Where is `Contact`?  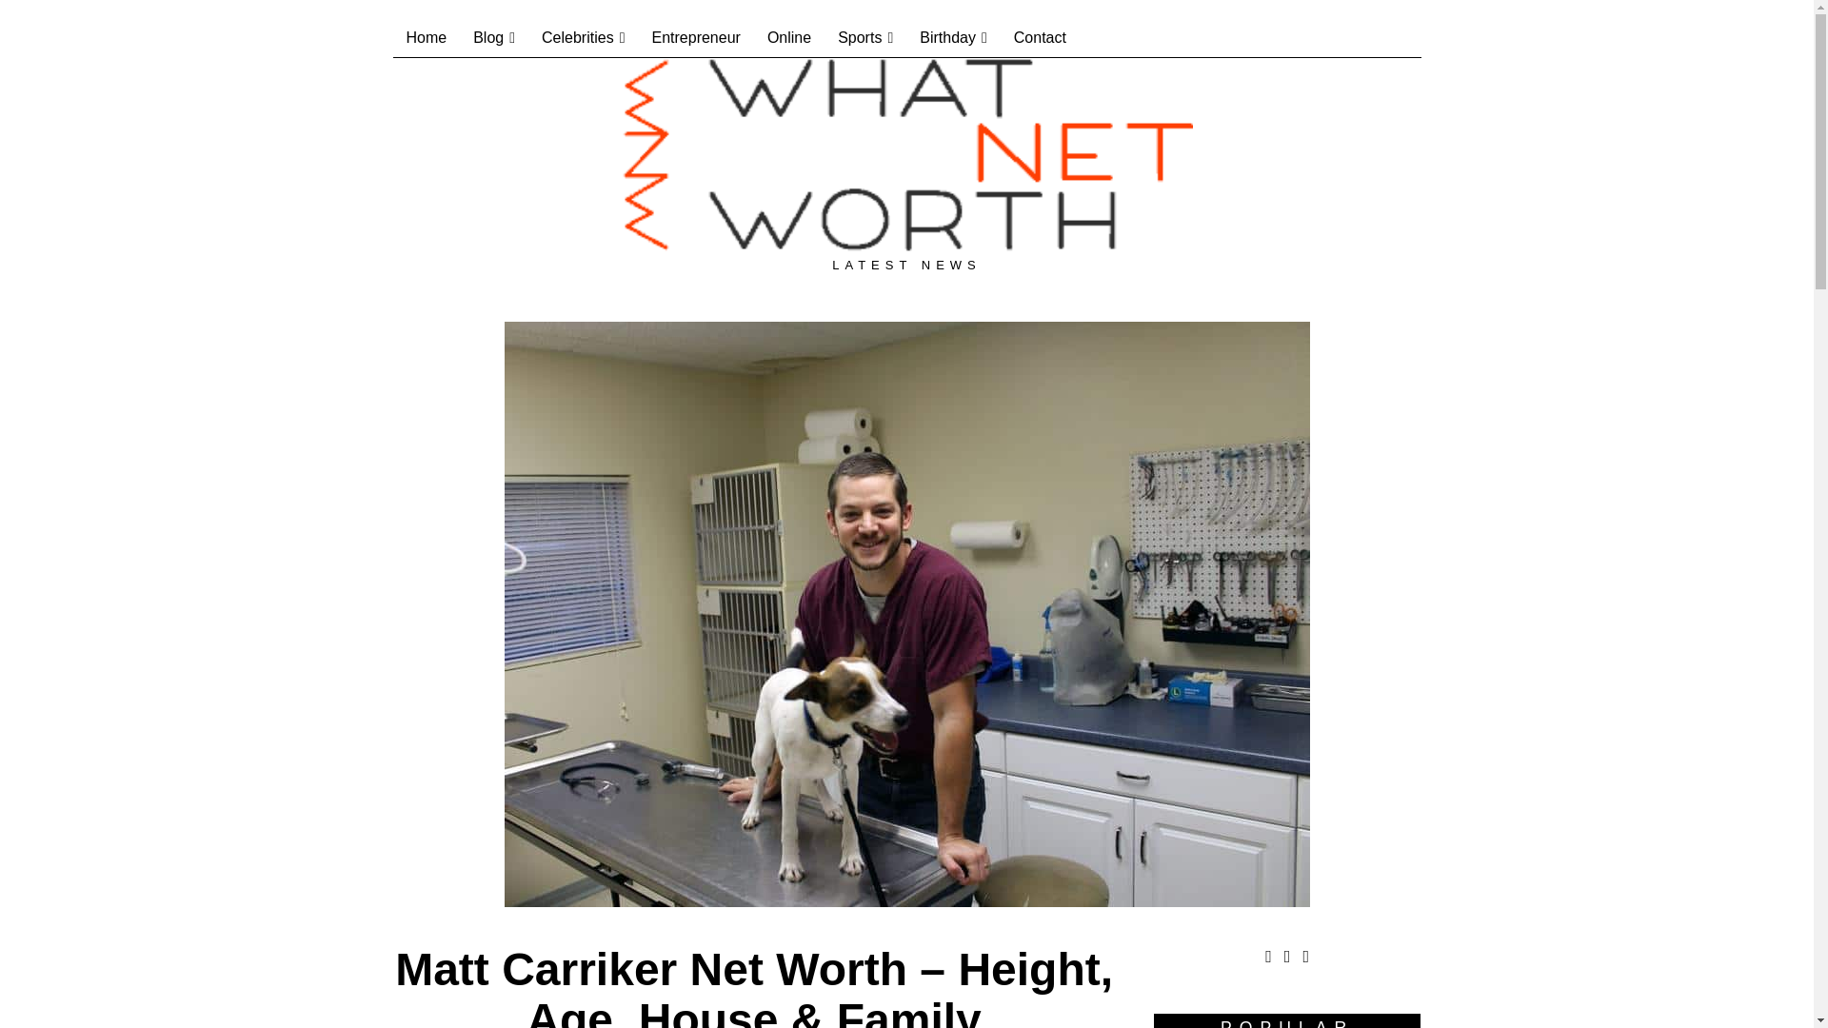 Contact is located at coordinates (1040, 38).